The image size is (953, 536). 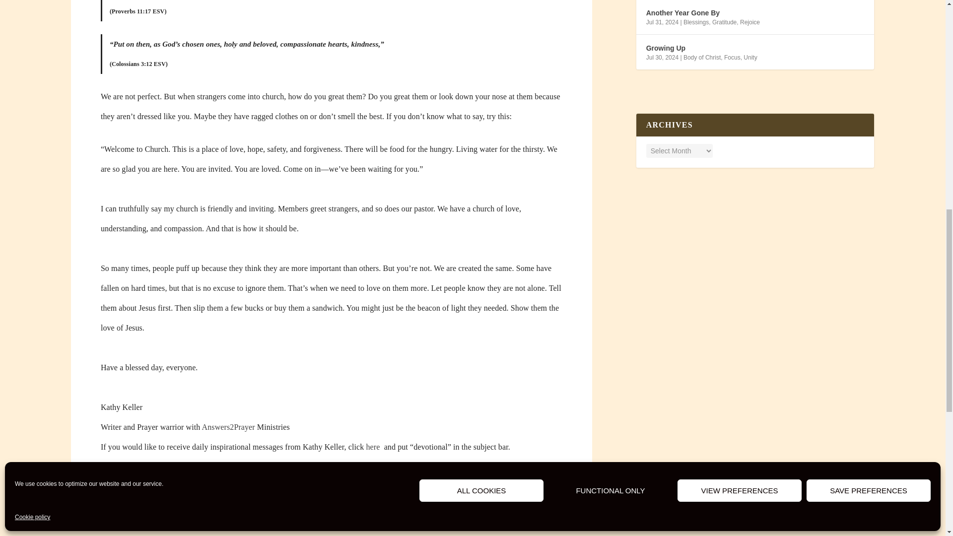 What do you see at coordinates (228, 427) in the screenshot?
I see `Answers2Prayer` at bounding box center [228, 427].